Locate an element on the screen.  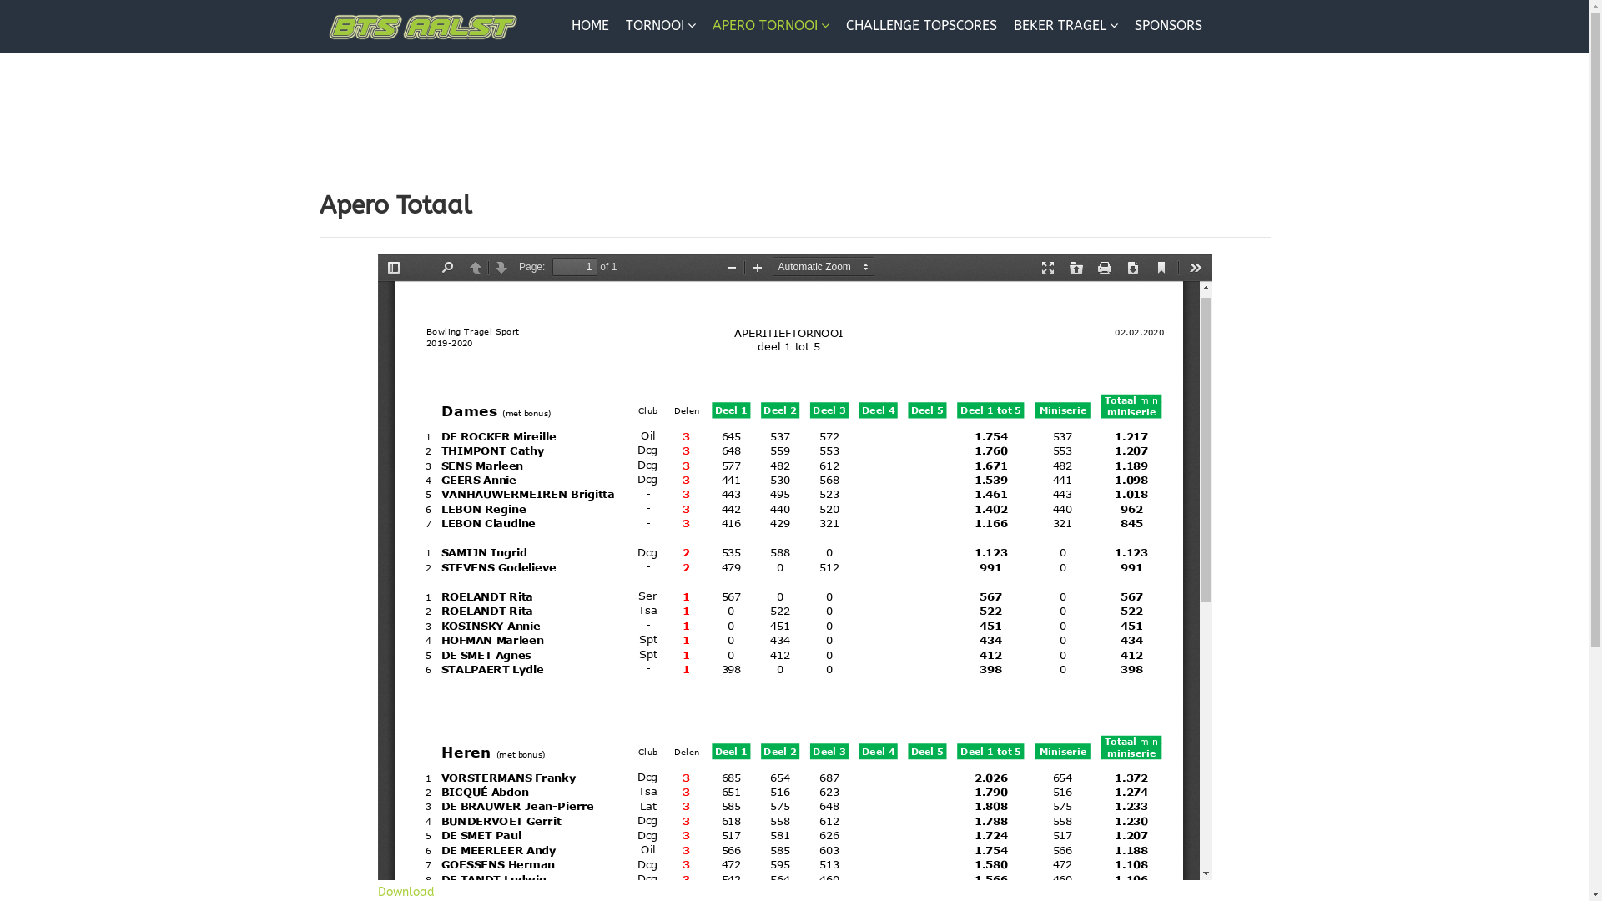
APERO TORNOOI is located at coordinates (771, 25).